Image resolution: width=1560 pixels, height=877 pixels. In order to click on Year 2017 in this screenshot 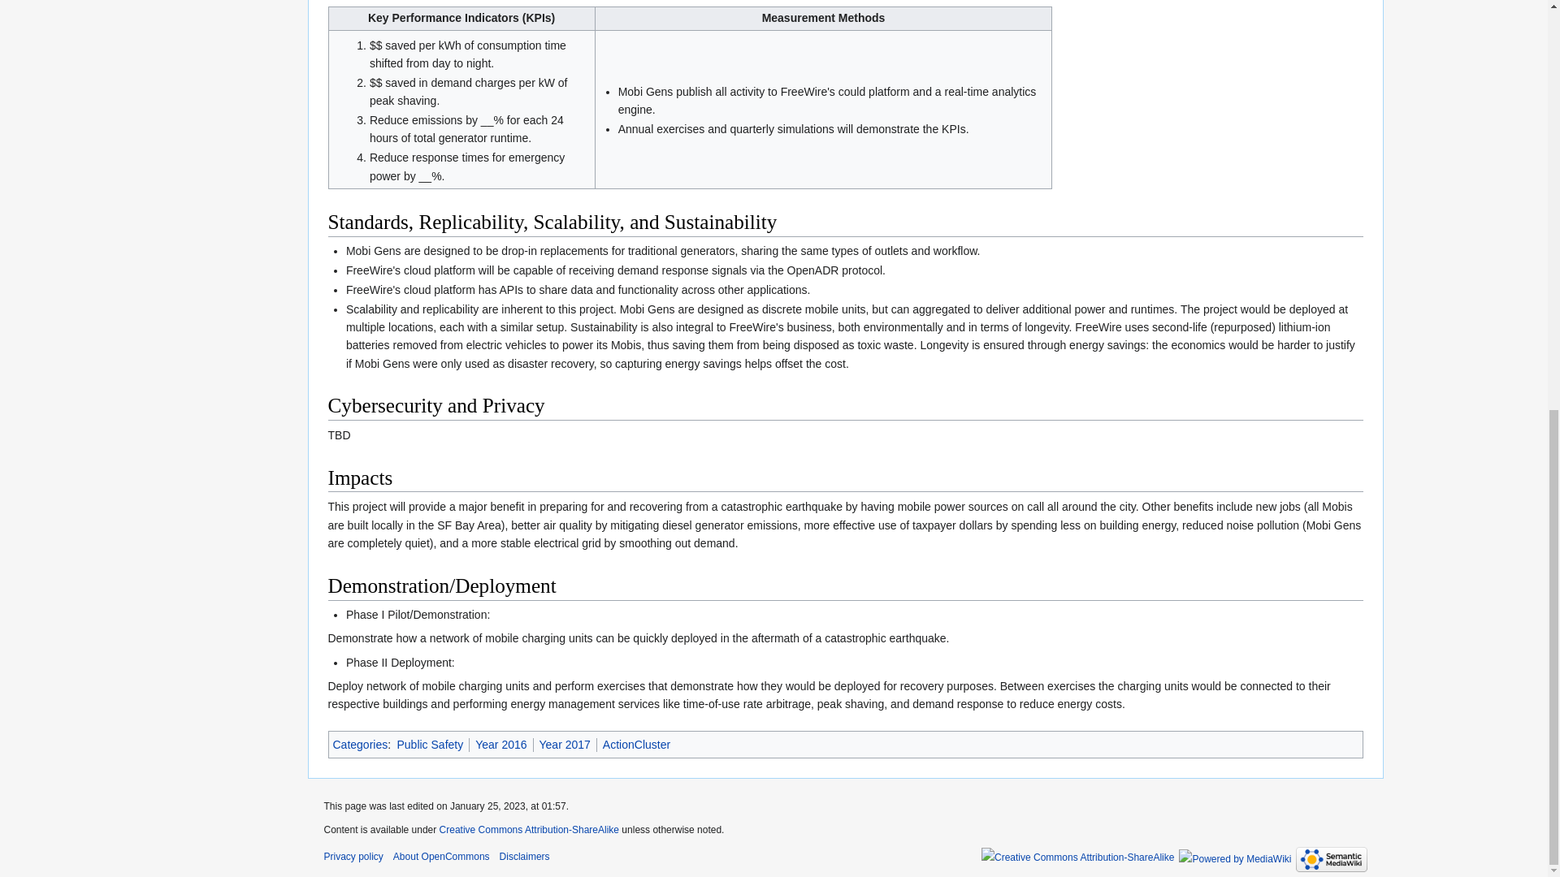, I will do `click(565, 744)`.